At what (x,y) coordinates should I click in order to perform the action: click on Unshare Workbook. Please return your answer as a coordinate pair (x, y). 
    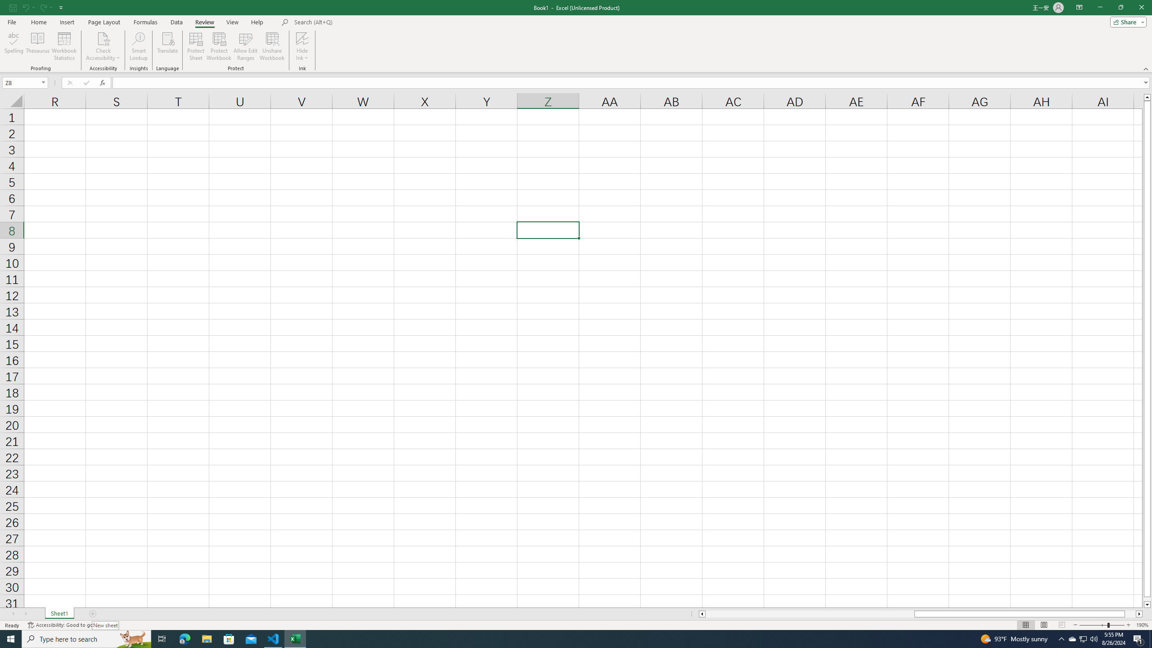
    Looking at the image, I should click on (272, 46).